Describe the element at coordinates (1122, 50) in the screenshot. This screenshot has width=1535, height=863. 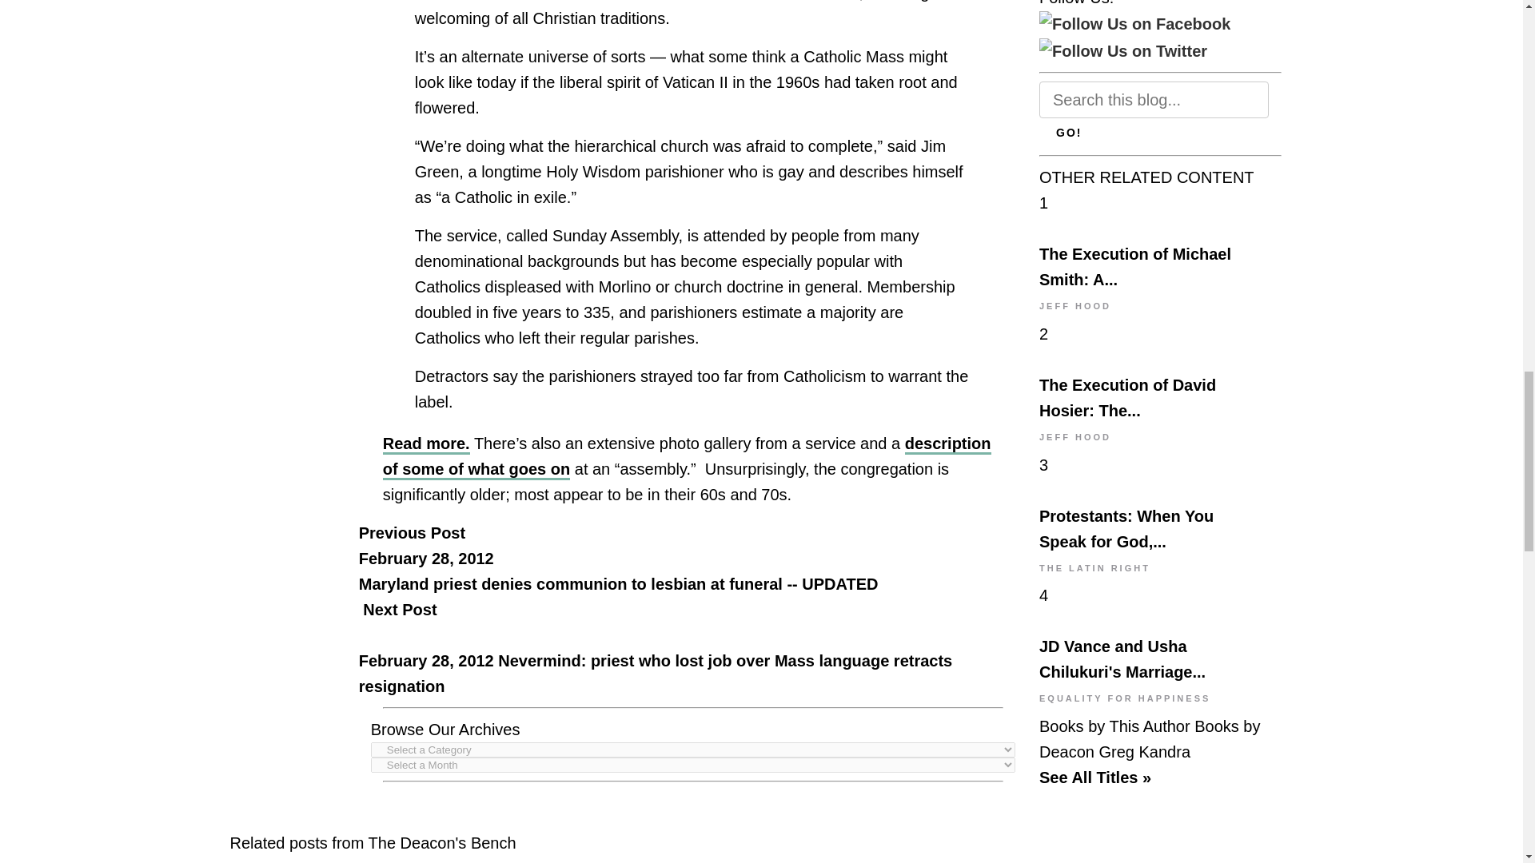
I see `Follow Us on Twitter` at that location.